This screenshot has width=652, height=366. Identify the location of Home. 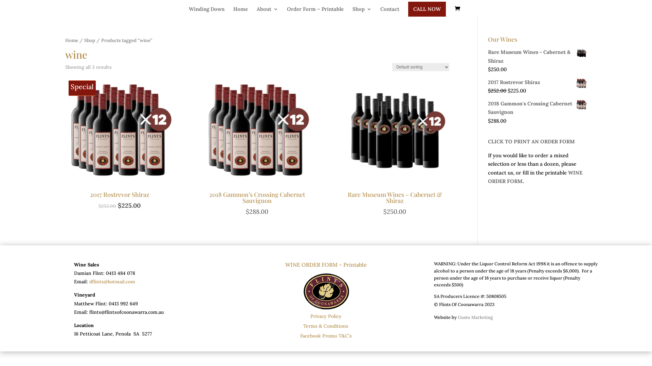
(72, 40).